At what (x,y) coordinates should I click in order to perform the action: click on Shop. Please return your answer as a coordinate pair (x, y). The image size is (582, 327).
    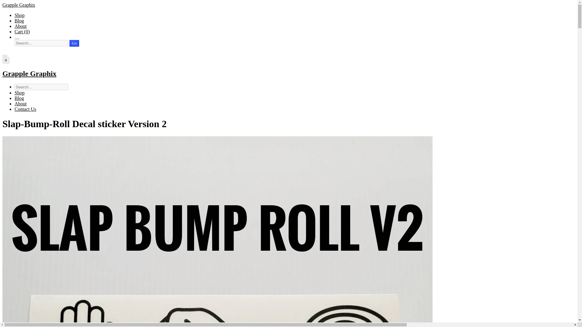
    Looking at the image, I should click on (19, 93).